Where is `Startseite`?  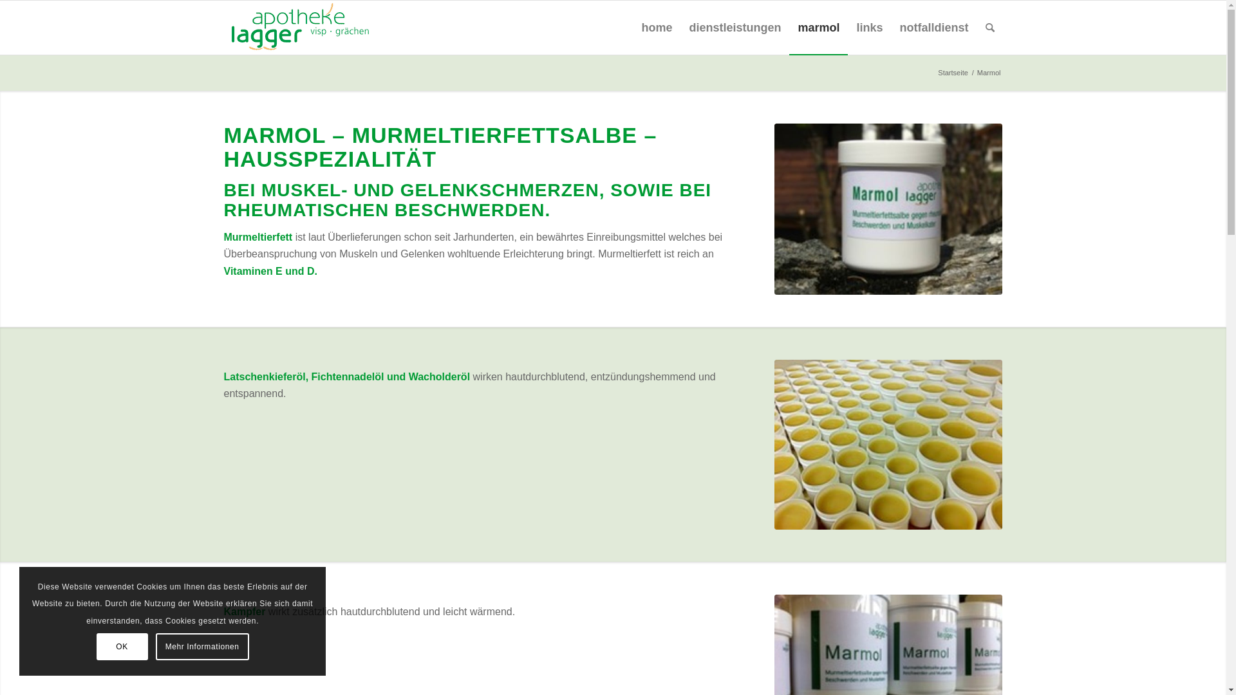 Startseite is located at coordinates (953, 73).